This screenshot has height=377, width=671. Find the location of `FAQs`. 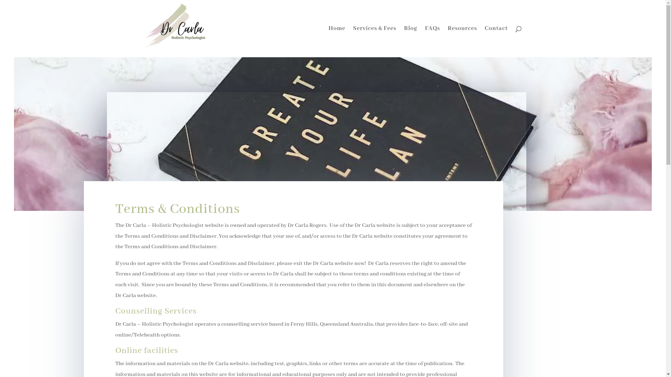

FAQs is located at coordinates (433, 42).